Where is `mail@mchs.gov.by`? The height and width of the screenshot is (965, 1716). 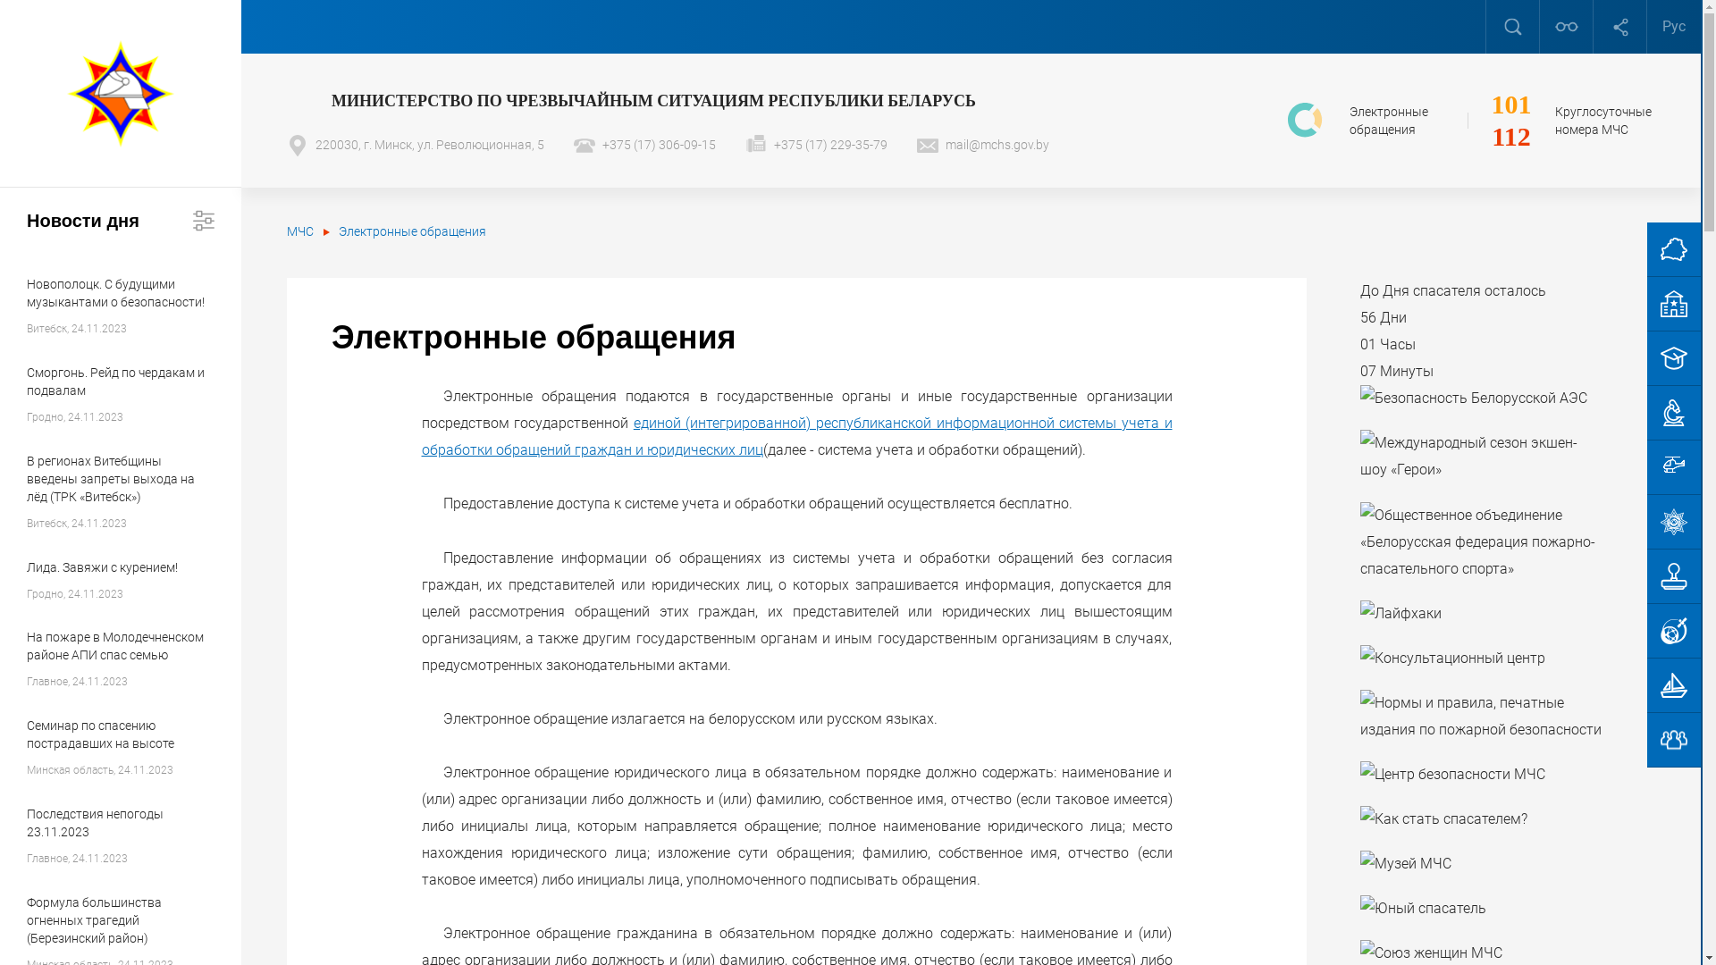
mail@mchs.gov.by is located at coordinates (983, 145).